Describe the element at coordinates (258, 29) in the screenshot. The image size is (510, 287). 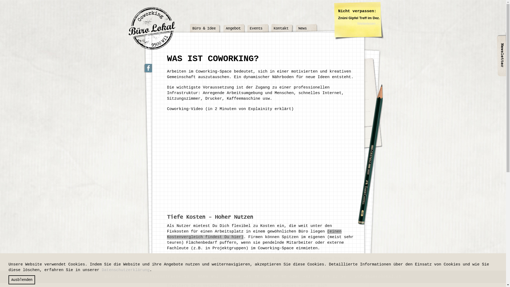
I see `Events` at that location.